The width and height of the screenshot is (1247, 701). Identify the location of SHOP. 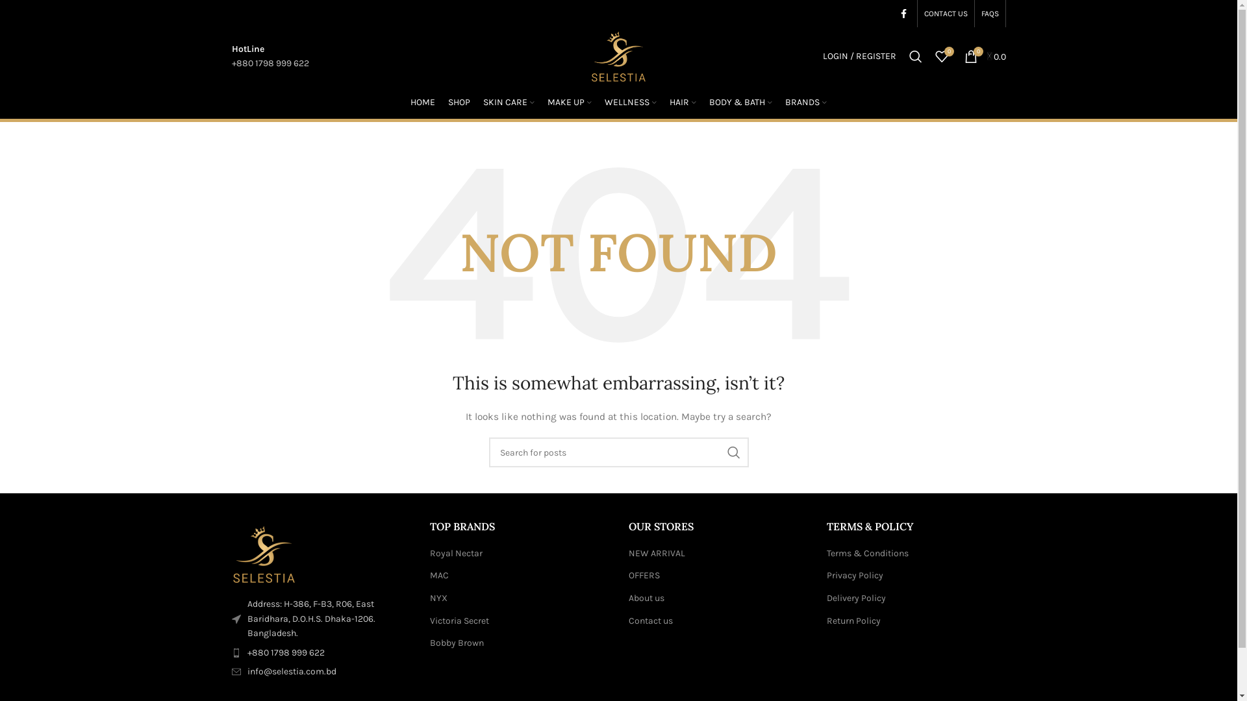
(459, 103).